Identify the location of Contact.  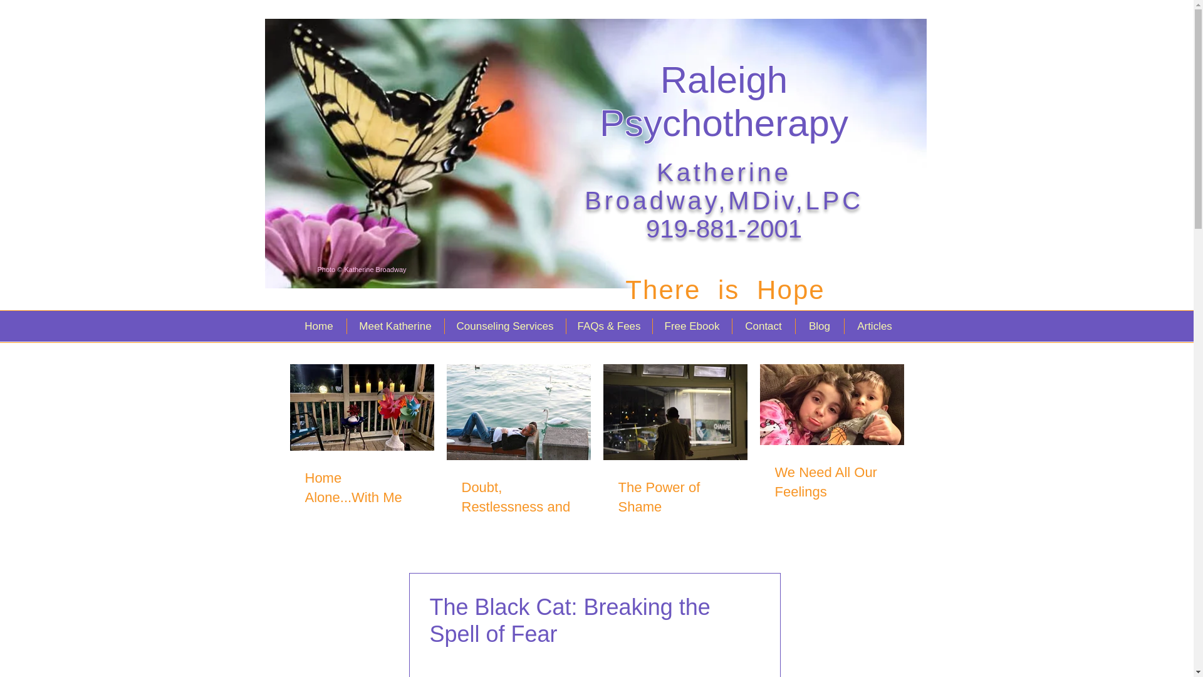
(763, 326).